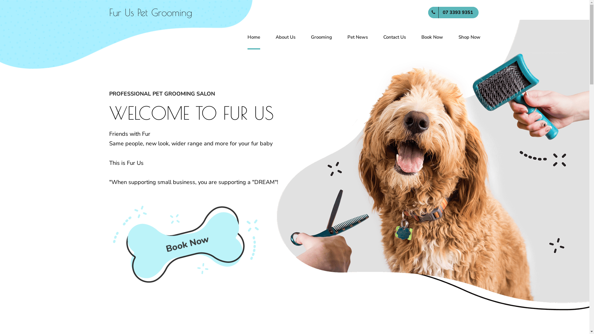  Describe the element at coordinates (254, 37) in the screenshot. I see `Home` at that location.